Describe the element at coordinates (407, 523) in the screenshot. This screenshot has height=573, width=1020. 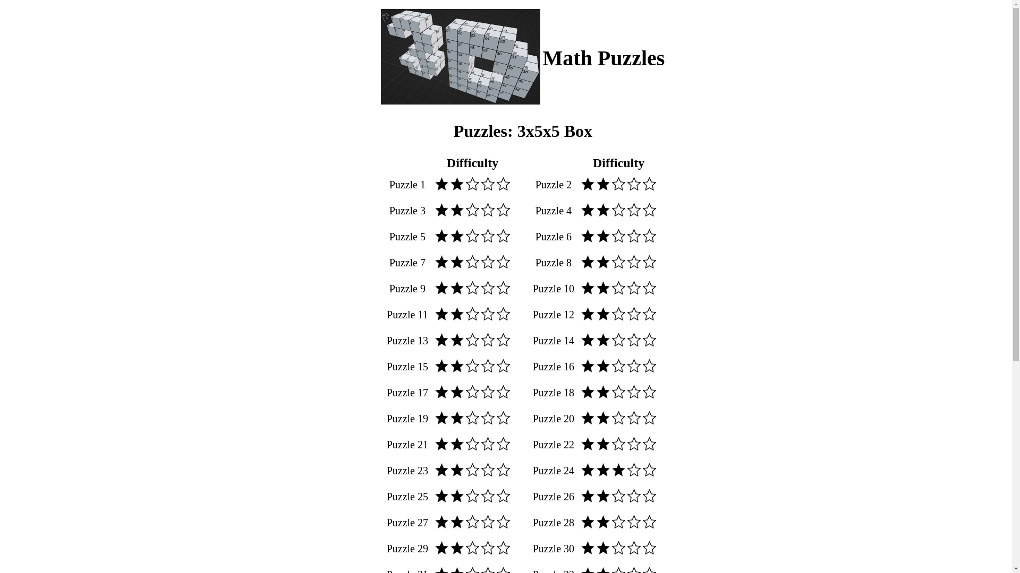
I see `Puzzle 27` at that location.